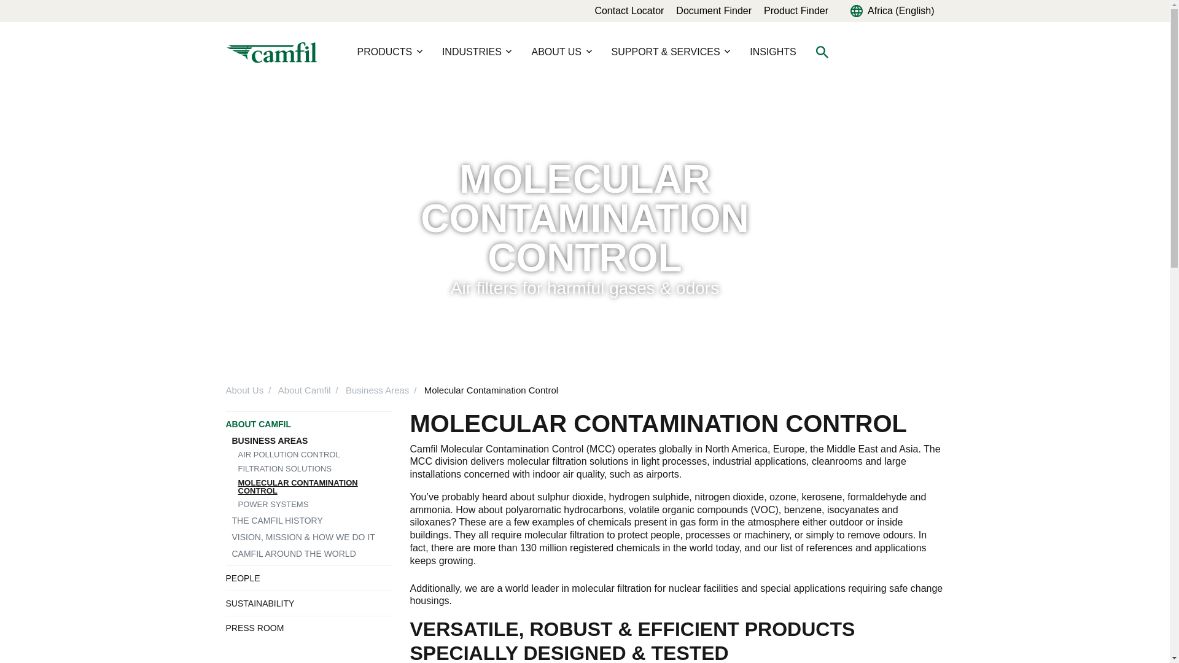 Image resolution: width=1179 pixels, height=663 pixels. Describe the element at coordinates (629, 10) in the screenshot. I see `Contact Locator` at that location.